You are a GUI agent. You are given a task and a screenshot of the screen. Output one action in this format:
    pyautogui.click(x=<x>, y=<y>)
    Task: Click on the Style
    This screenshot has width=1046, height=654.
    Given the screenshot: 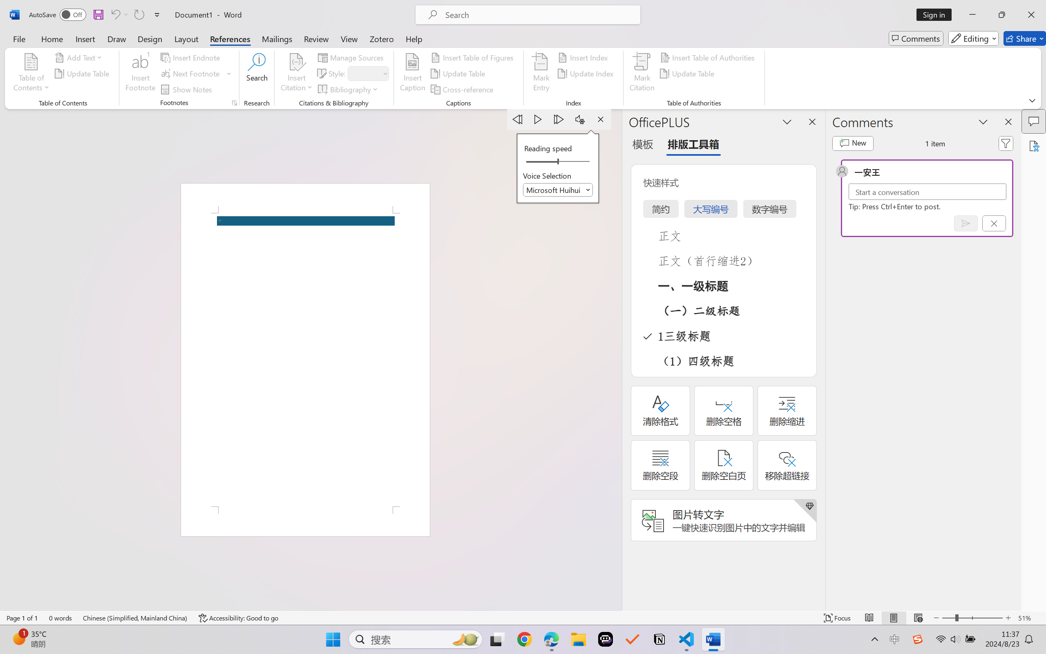 What is the action you would take?
    pyautogui.click(x=364, y=73)
    